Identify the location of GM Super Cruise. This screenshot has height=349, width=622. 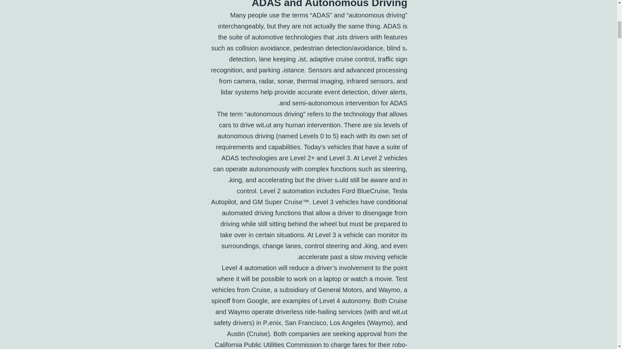
(277, 202).